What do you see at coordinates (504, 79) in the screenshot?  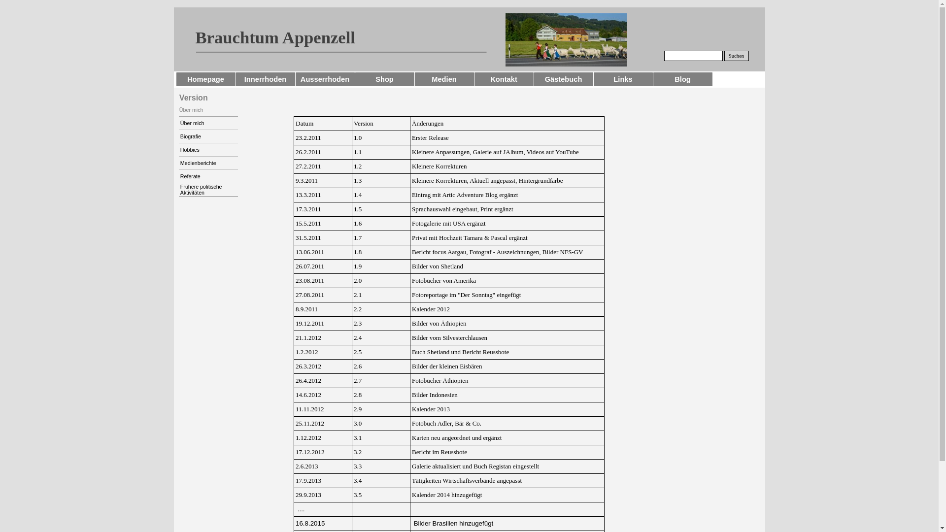 I see `Kontakt` at bounding box center [504, 79].